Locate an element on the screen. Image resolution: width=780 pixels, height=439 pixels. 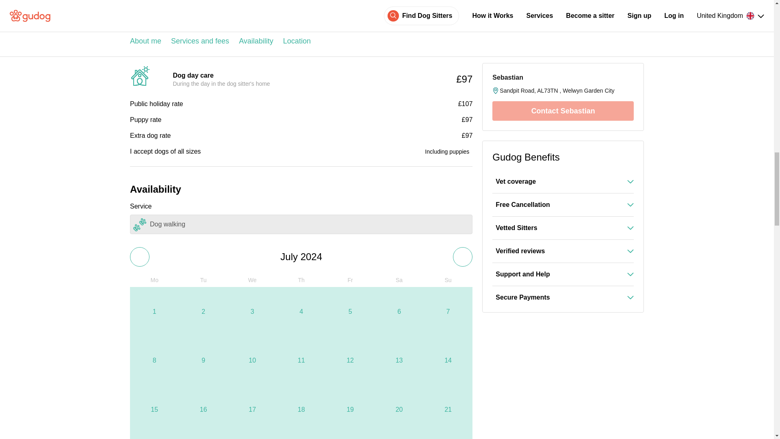
Thursday is located at coordinates (301, 280).